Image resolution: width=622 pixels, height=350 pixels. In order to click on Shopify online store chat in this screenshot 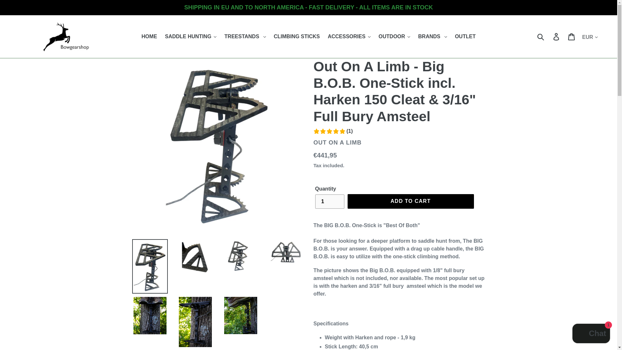, I will do `click(591, 334)`.